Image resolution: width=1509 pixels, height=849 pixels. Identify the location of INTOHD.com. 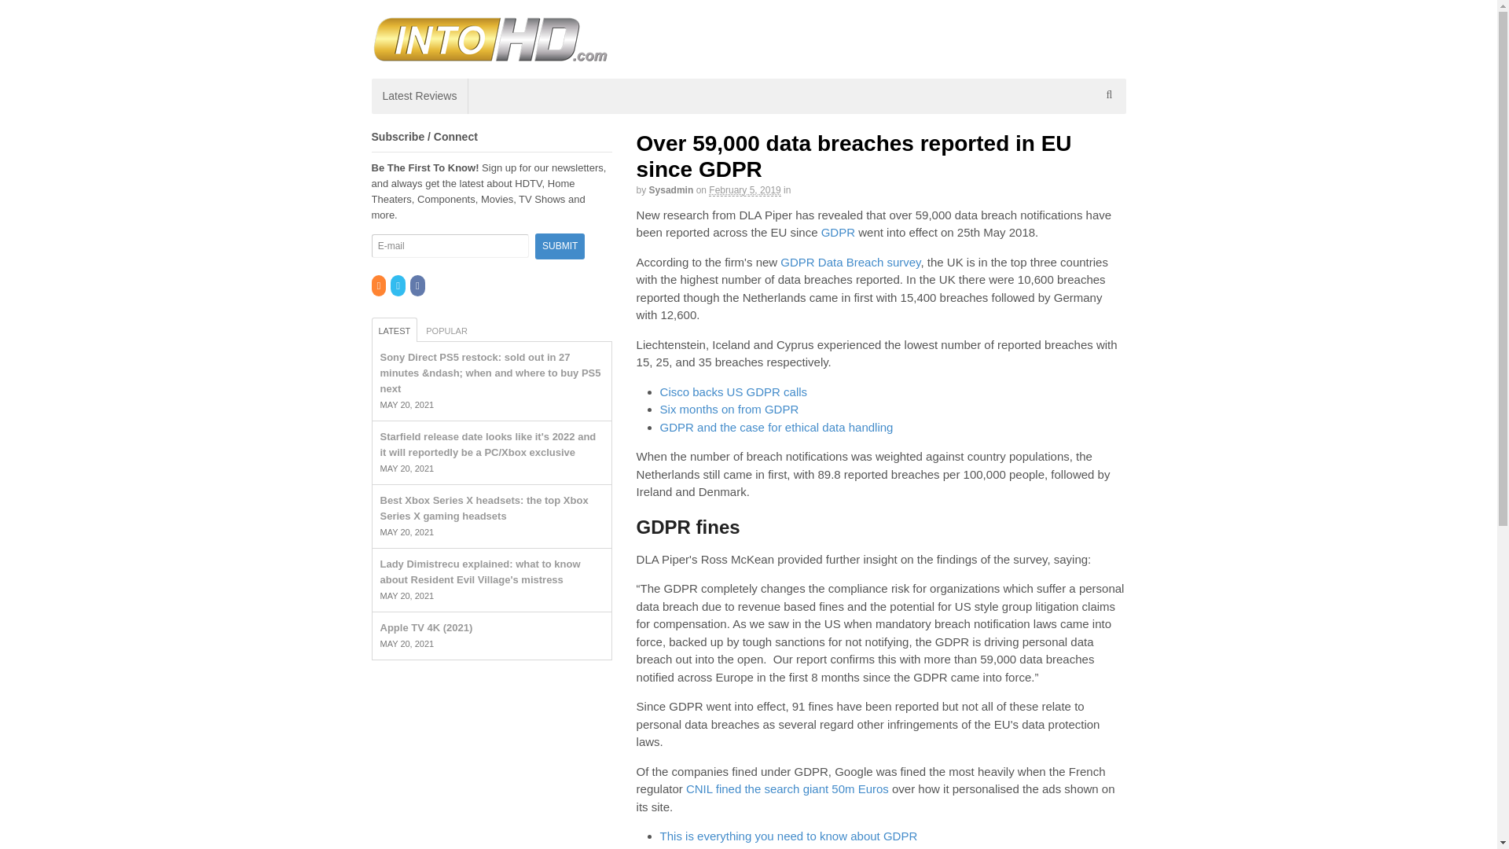
(468, 79).